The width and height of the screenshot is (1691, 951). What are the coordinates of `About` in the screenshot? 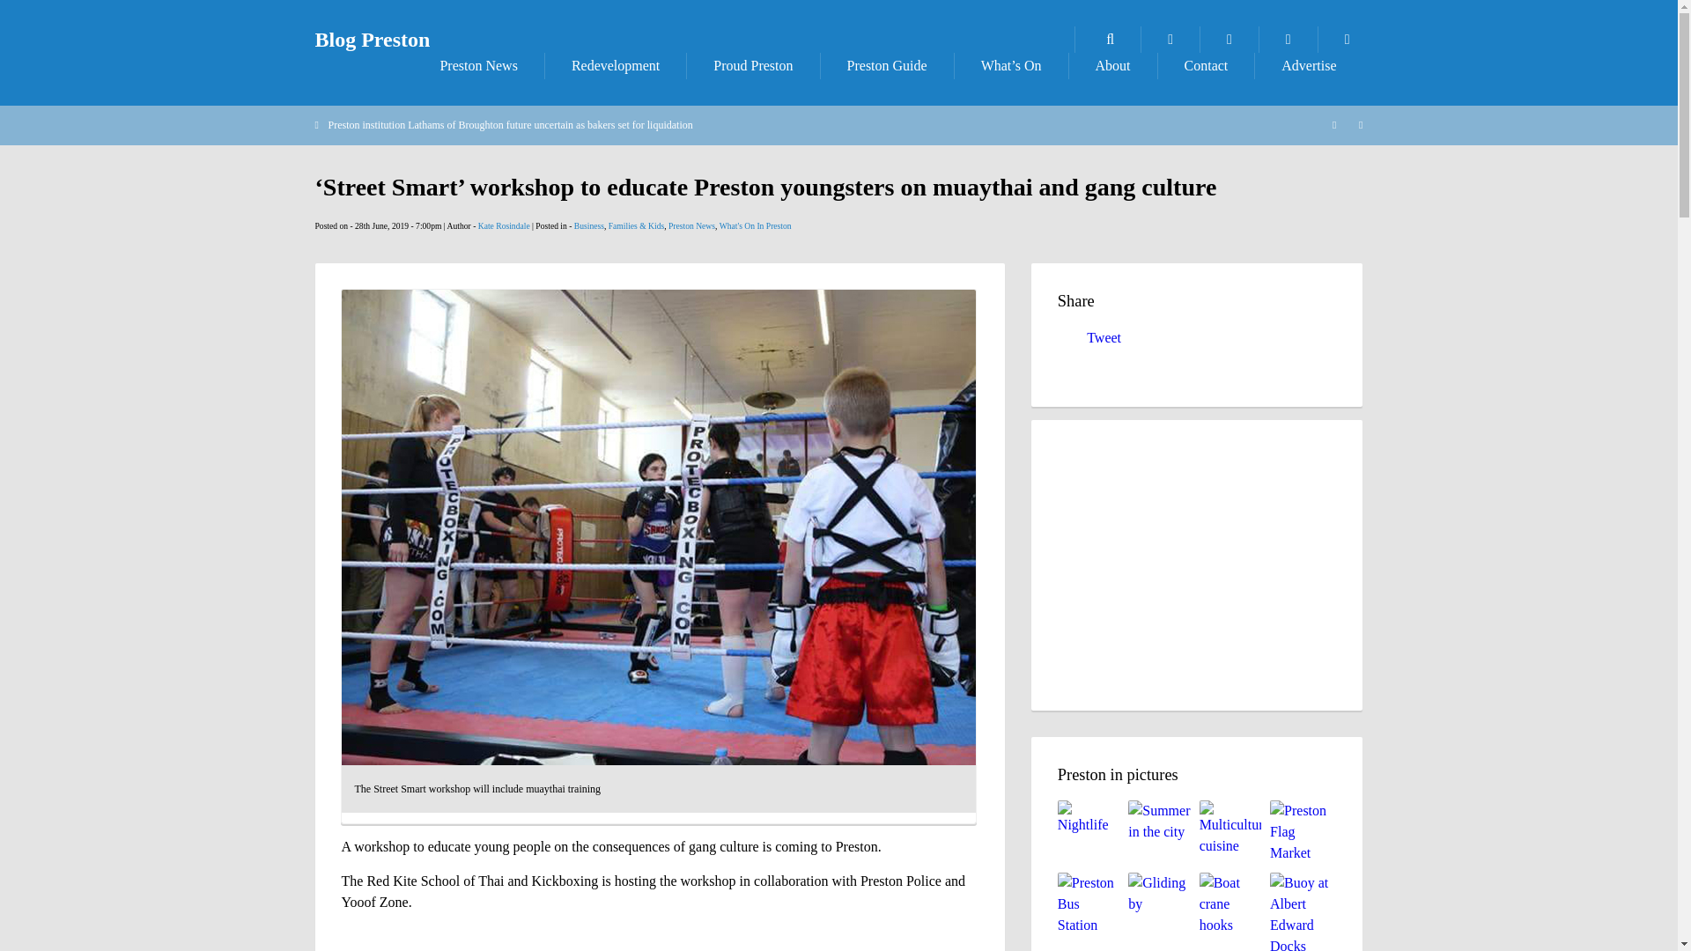 It's located at (1112, 65).